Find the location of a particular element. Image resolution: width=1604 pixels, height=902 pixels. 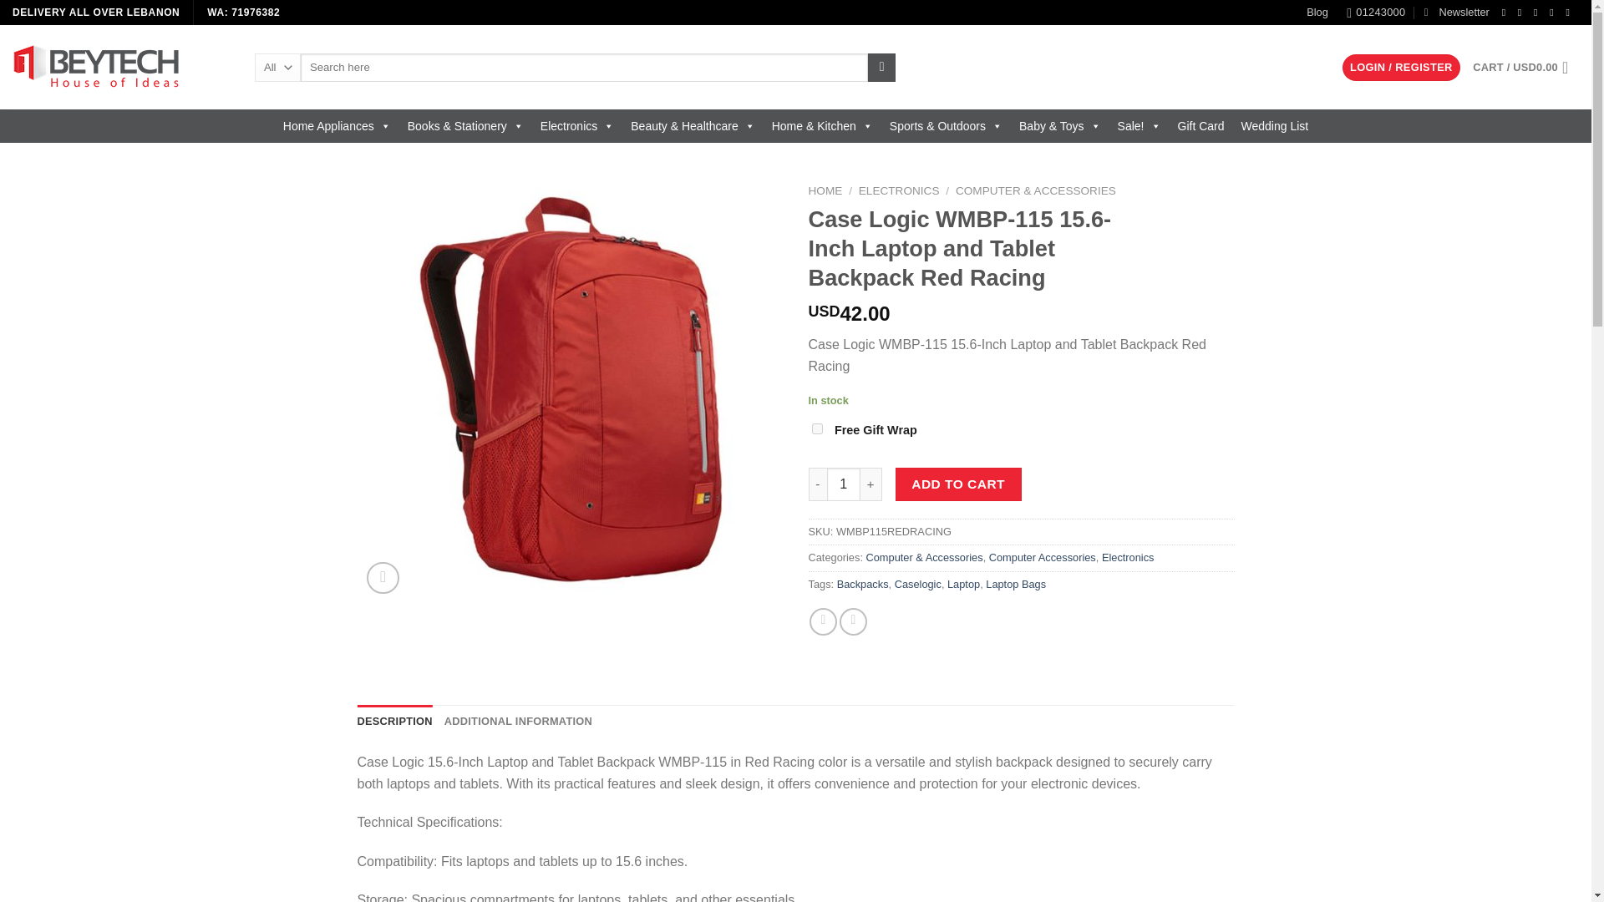

Zoom is located at coordinates (383, 578).